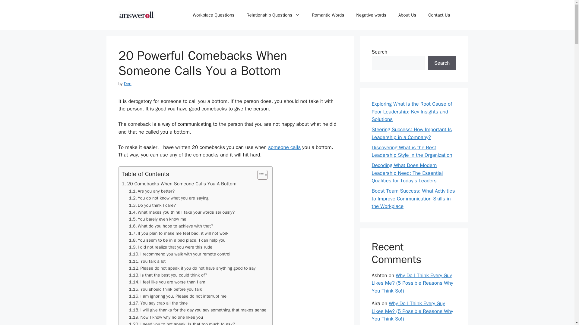  I want to click on Romantic Words, so click(328, 15).